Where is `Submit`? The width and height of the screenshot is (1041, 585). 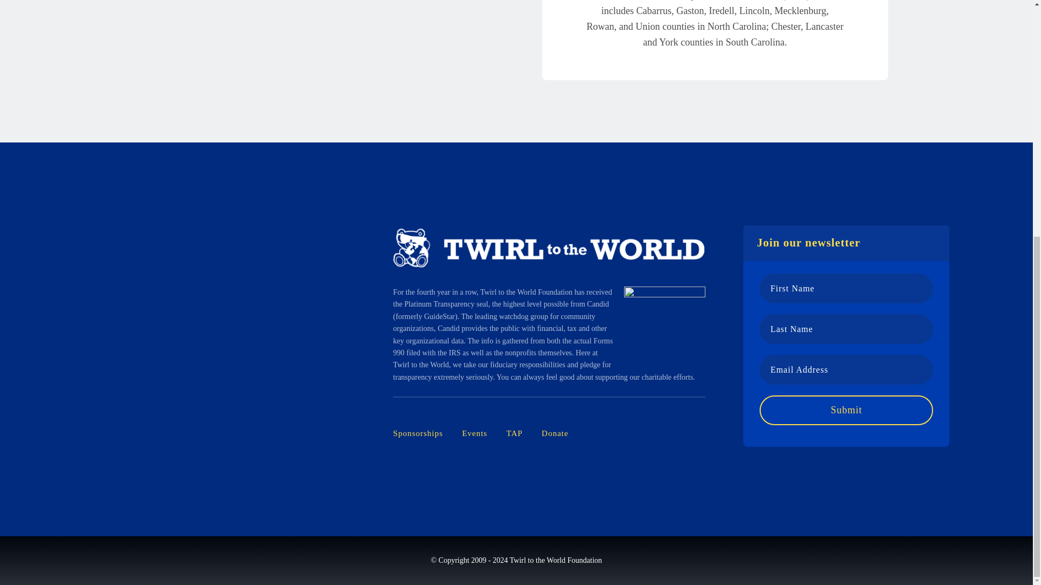 Submit is located at coordinates (847, 411).